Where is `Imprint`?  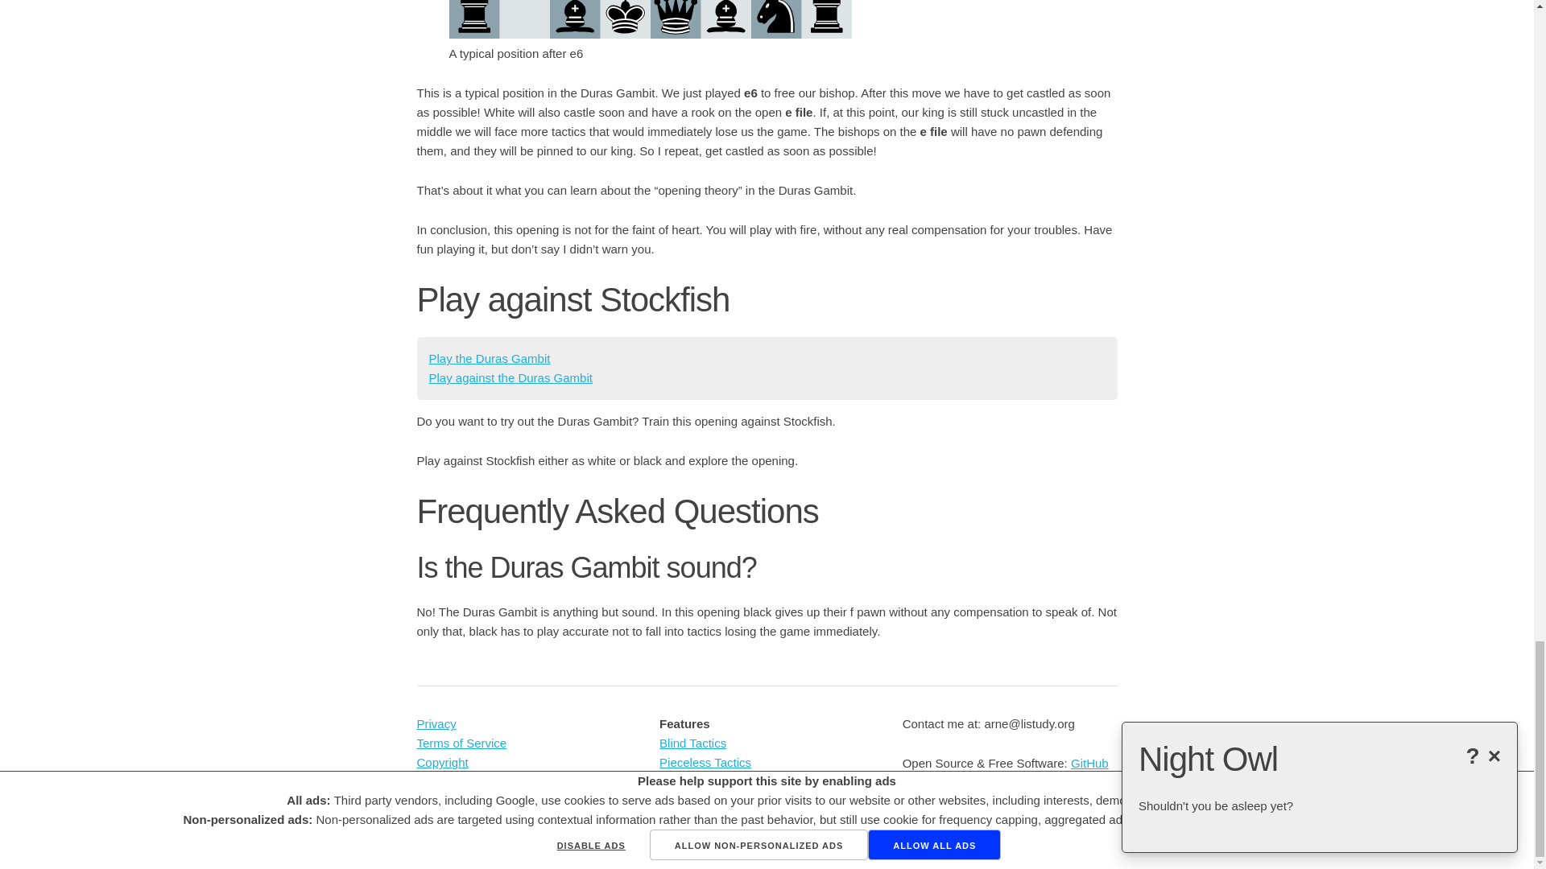 Imprint is located at coordinates (436, 781).